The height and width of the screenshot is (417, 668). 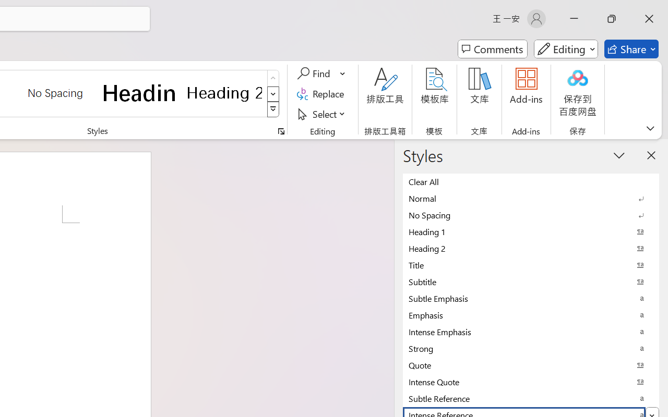 I want to click on Title, so click(x=531, y=265).